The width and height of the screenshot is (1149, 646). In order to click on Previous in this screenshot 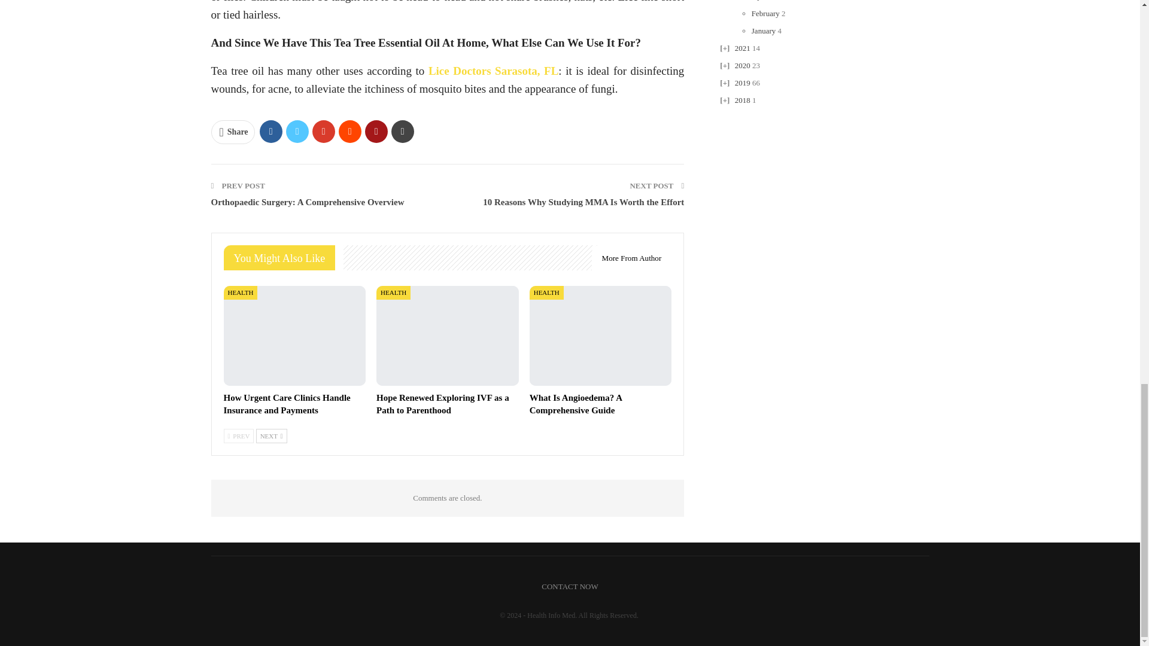, I will do `click(239, 435)`.